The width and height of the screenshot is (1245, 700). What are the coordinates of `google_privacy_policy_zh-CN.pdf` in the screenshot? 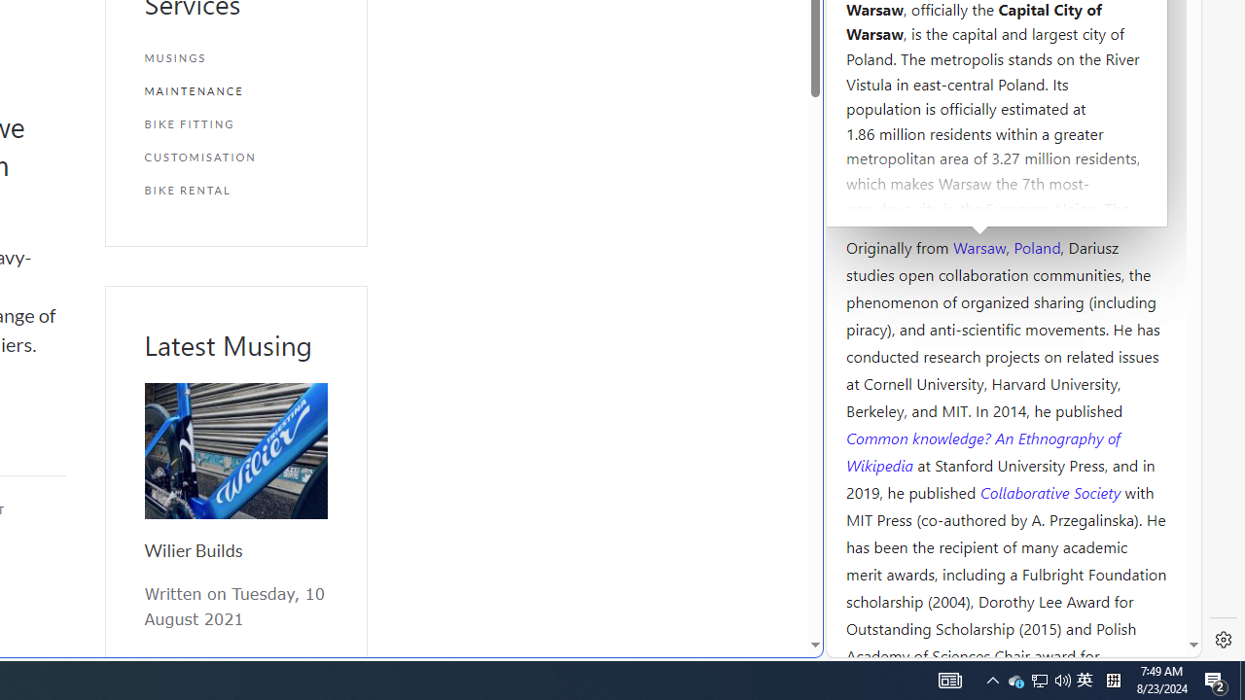 It's located at (668, 469).